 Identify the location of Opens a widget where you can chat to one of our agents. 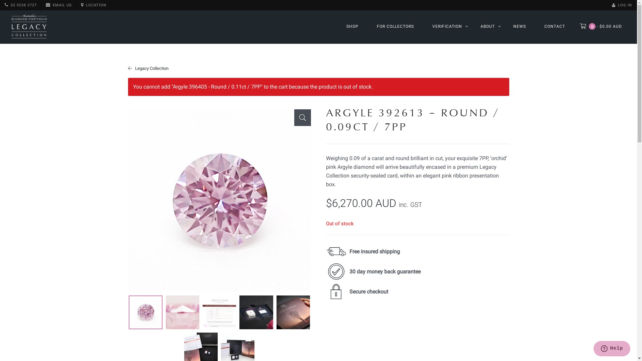
(612, 349).